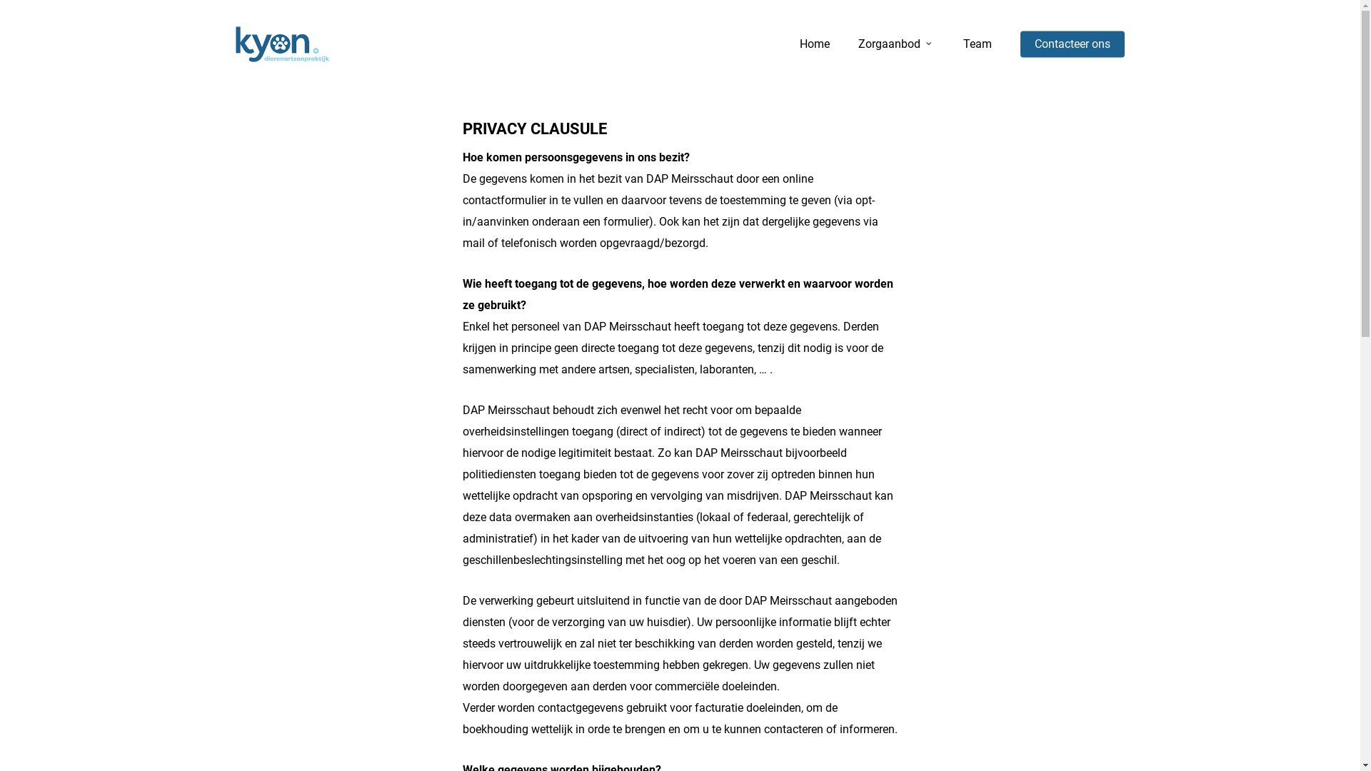  I want to click on Zorgaanbod, so click(897, 44).